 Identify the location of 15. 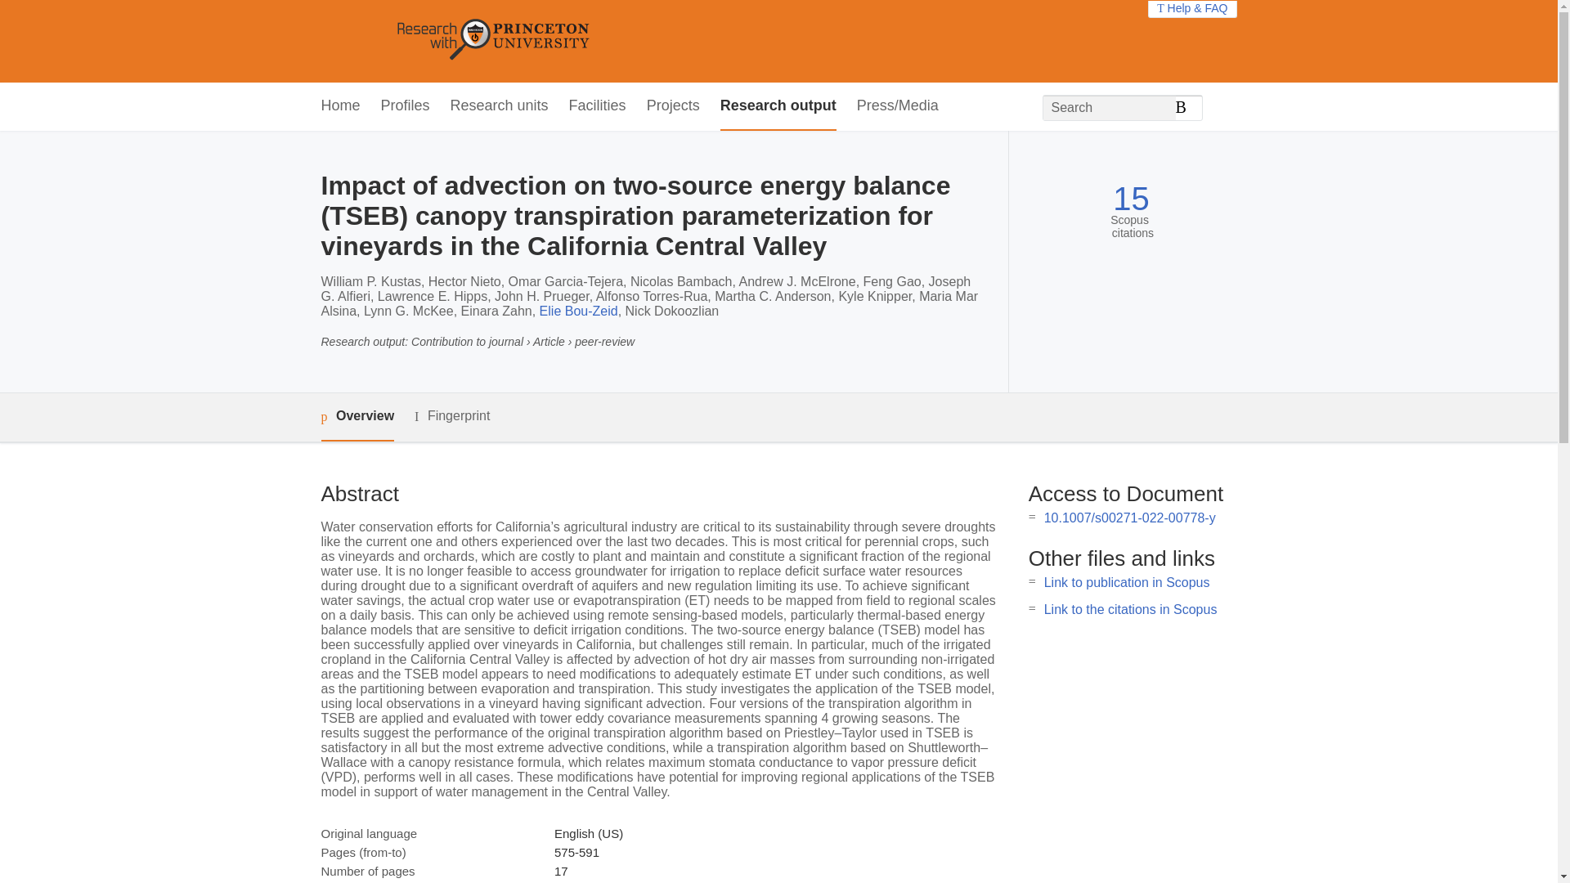
(1131, 199).